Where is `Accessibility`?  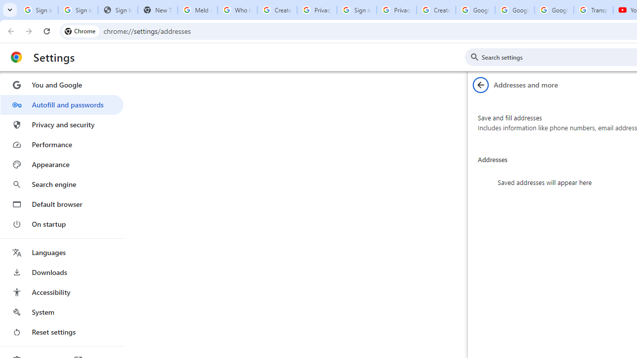
Accessibility is located at coordinates (62, 292).